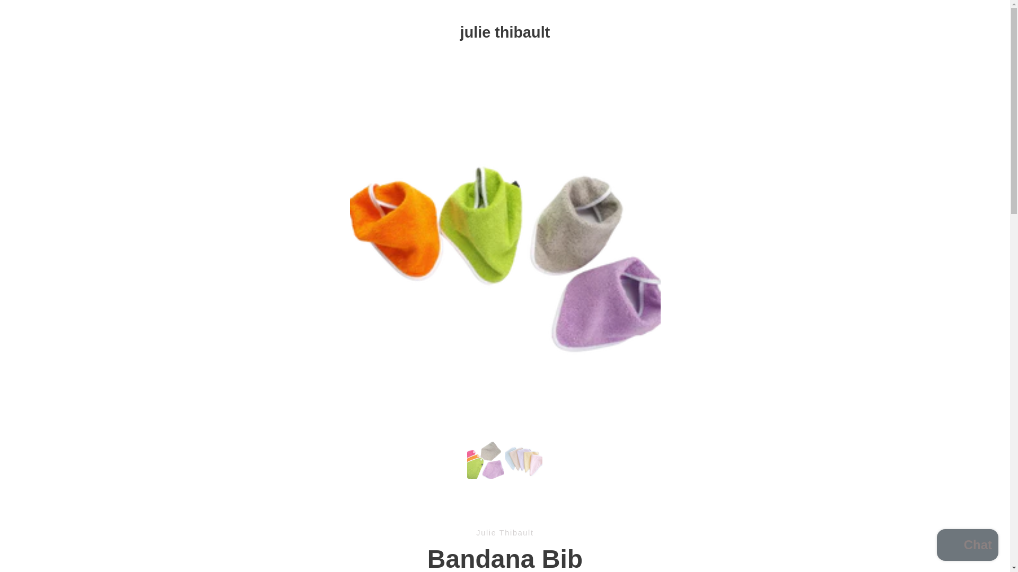 Image resolution: width=1018 pixels, height=572 pixels. What do you see at coordinates (739, 526) in the screenshot?
I see `PayPal` at bounding box center [739, 526].